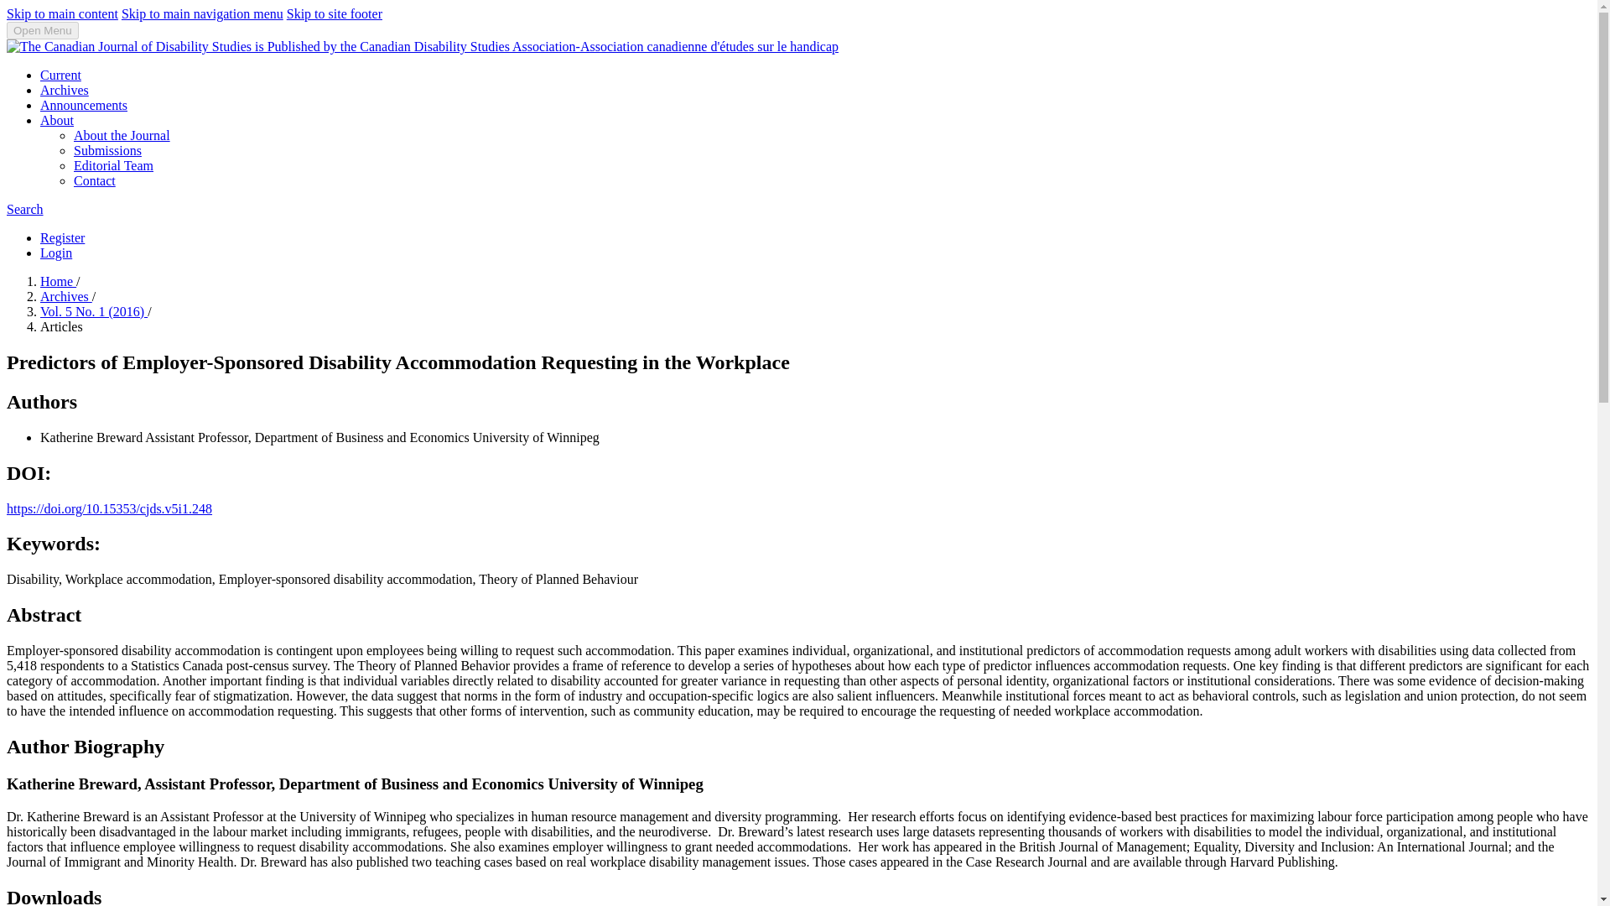  Describe the element at coordinates (107, 149) in the screenshot. I see `Submissions` at that location.